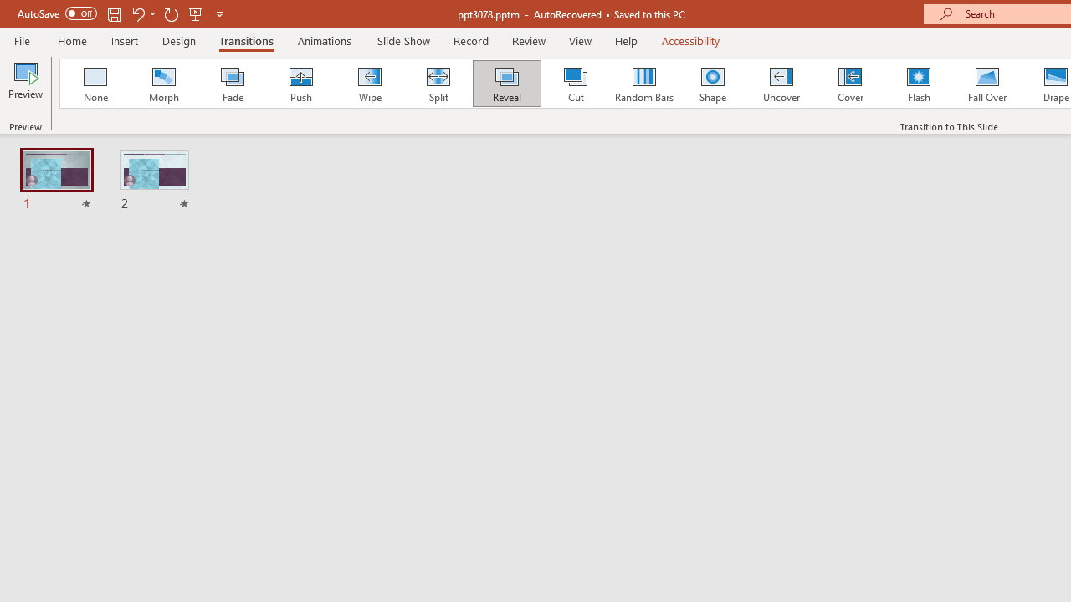  What do you see at coordinates (644, 84) in the screenshot?
I see `Random Bars` at bounding box center [644, 84].